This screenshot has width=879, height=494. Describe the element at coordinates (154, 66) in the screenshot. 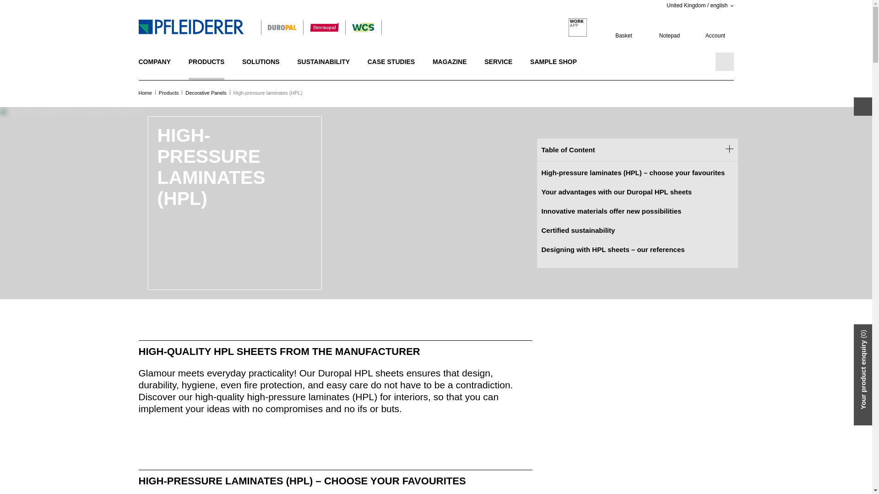

I see `COMPANY` at that location.